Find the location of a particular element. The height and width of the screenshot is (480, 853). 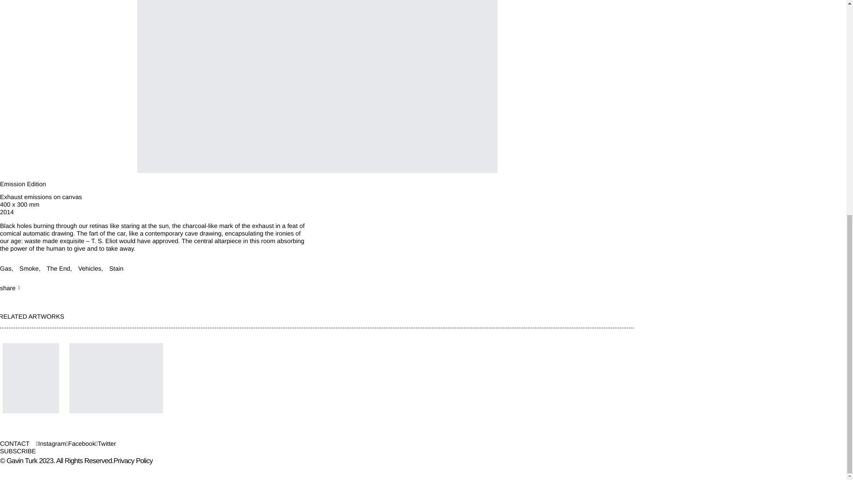

Gas is located at coordinates (7, 268).